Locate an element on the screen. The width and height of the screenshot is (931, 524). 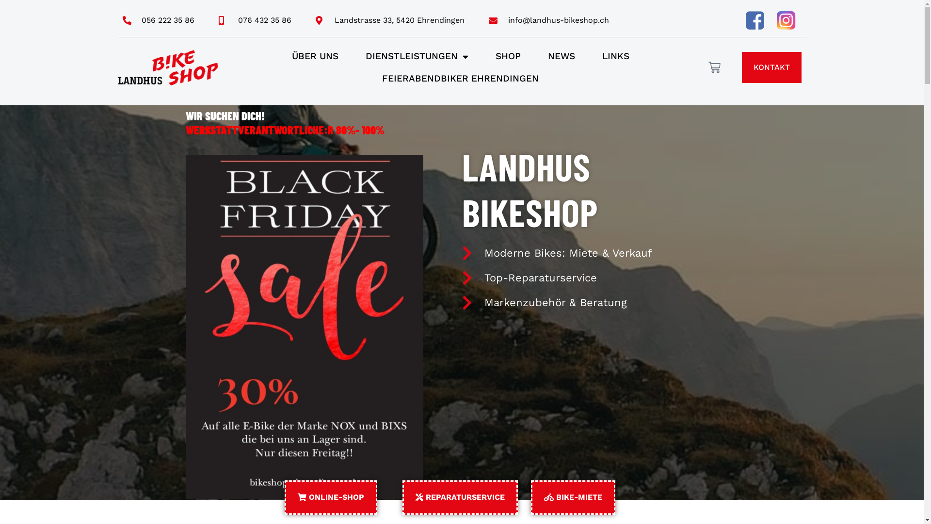
KONTAKT is located at coordinates (772, 67).